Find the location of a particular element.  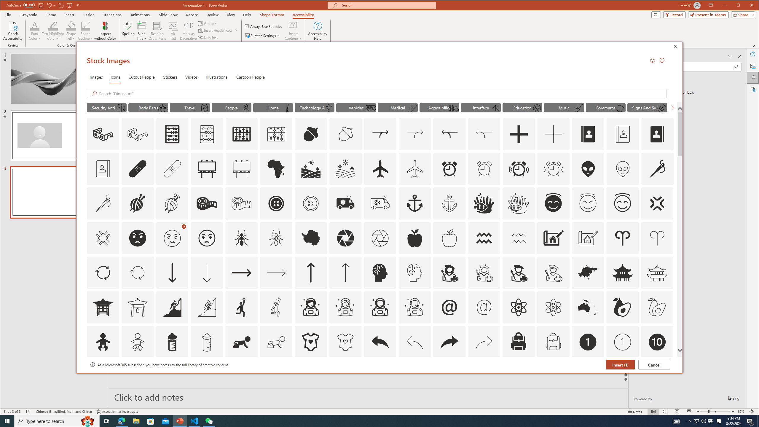

AutomationID: Icons_Ant_M is located at coordinates (276, 238).